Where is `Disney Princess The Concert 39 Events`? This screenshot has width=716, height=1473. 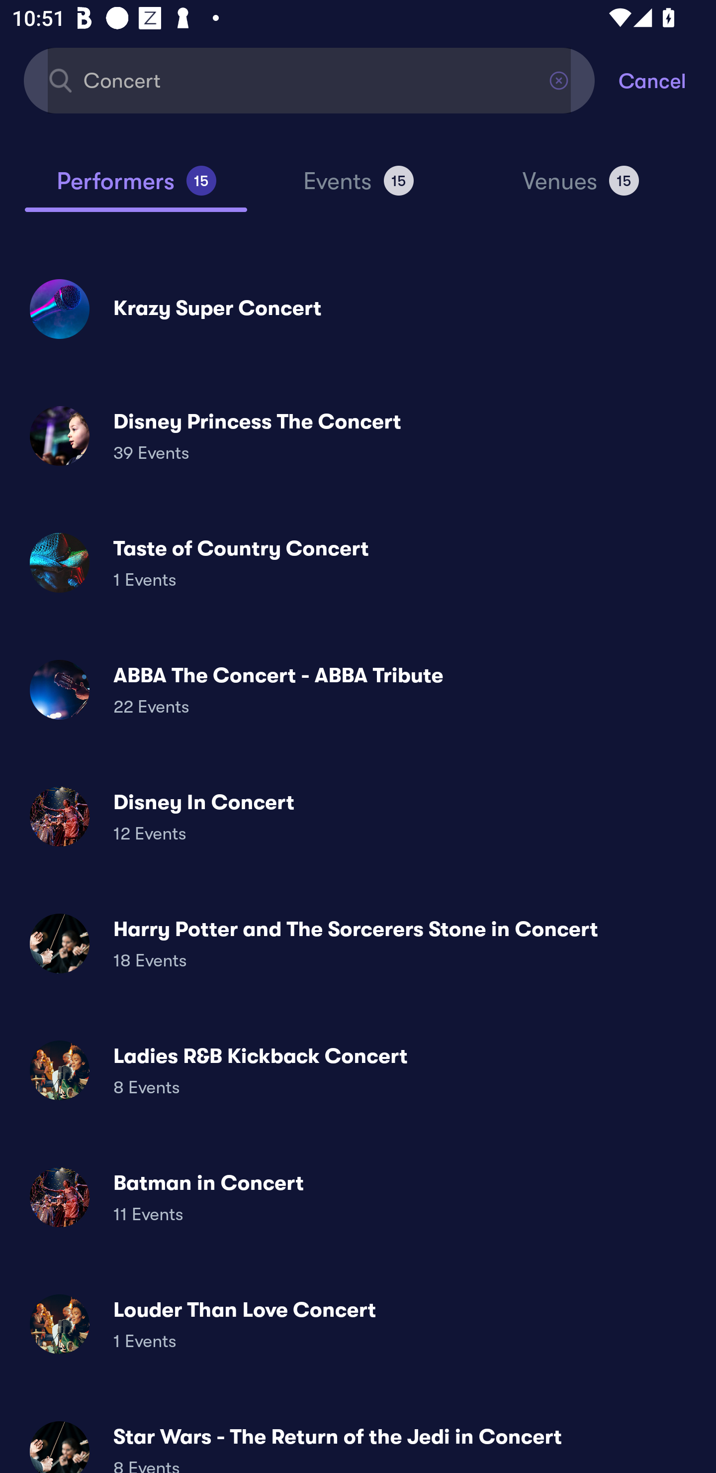 Disney Princess The Concert 39 Events is located at coordinates (358, 436).